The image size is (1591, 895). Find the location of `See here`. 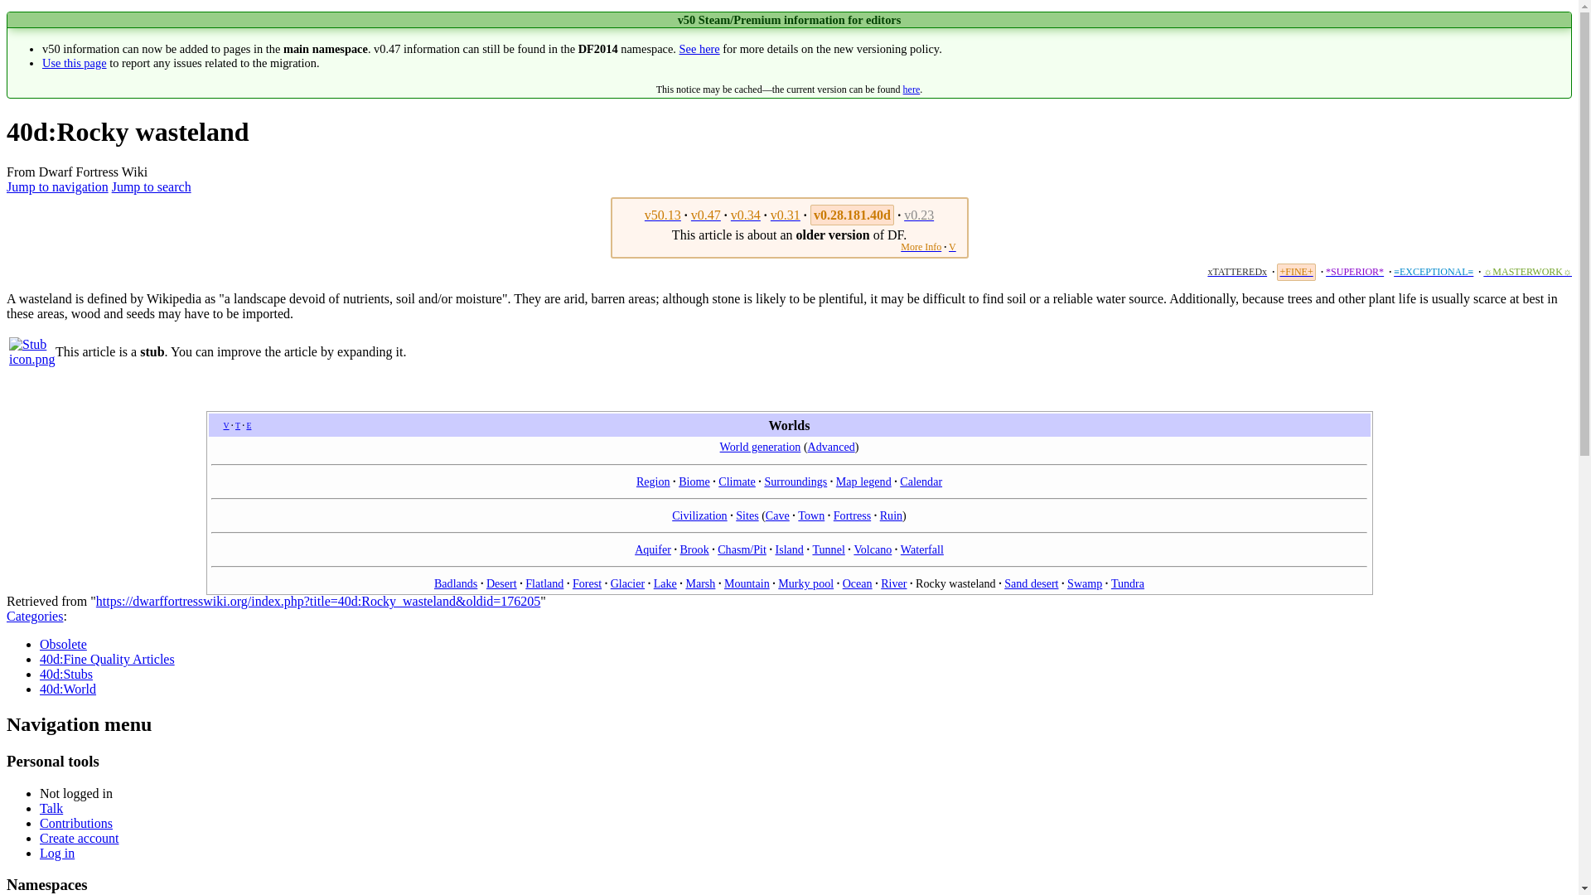

See here is located at coordinates (699, 48).